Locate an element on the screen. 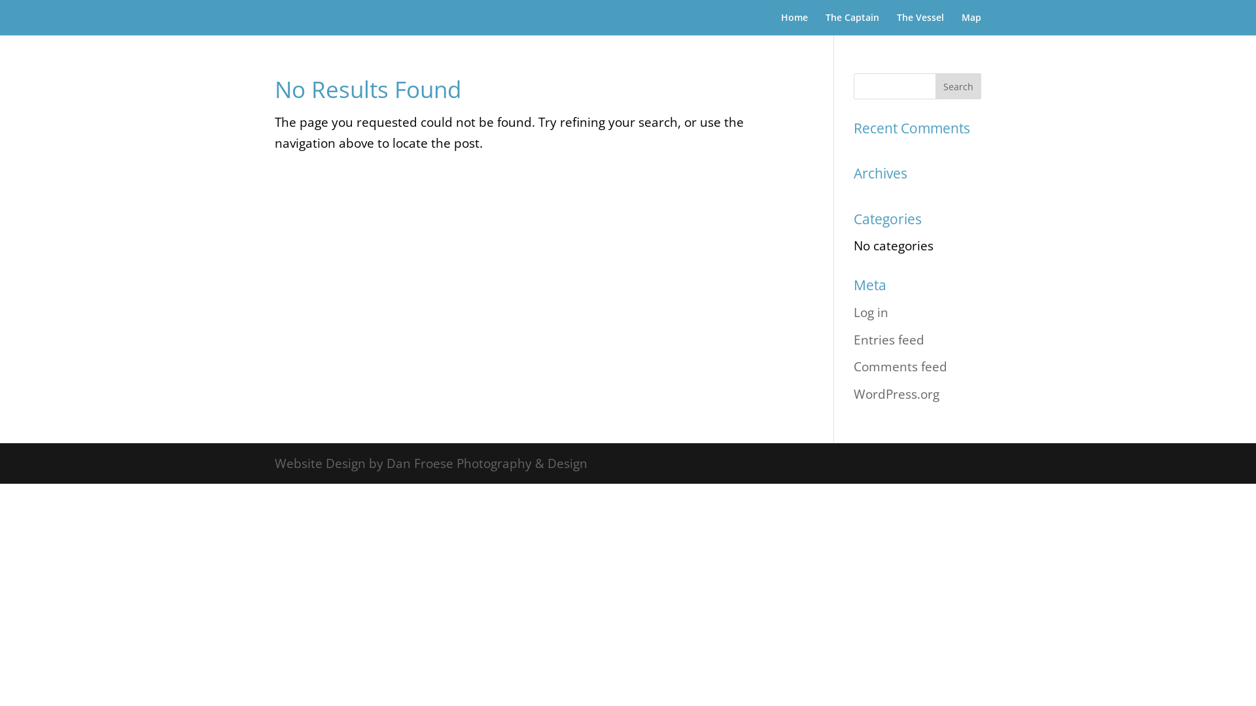  WordPress.org is located at coordinates (896, 394).